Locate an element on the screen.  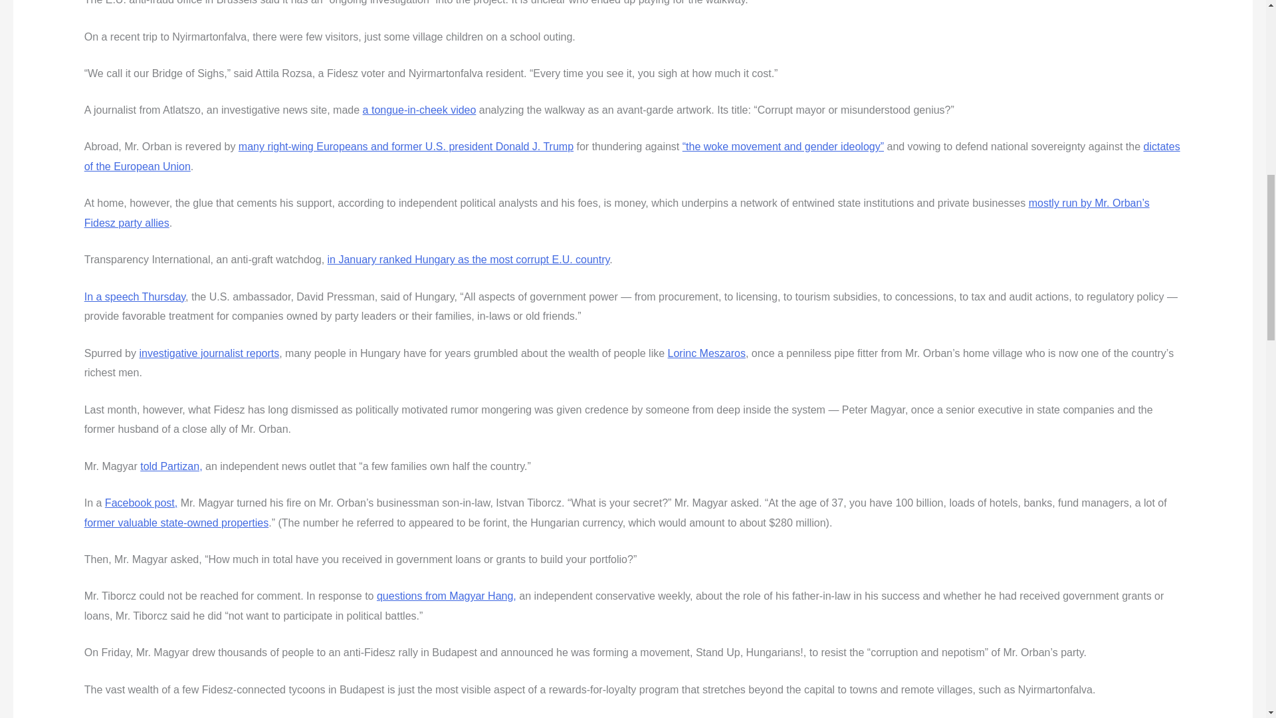
former valuable state-owned properties is located at coordinates (175, 523).